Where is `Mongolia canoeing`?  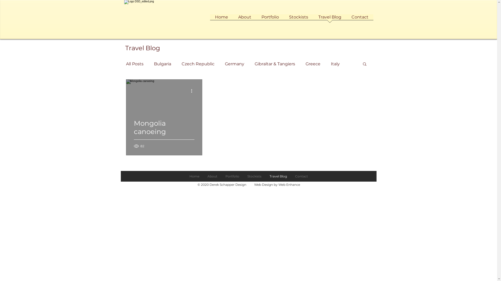 Mongolia canoeing is located at coordinates (164, 134).